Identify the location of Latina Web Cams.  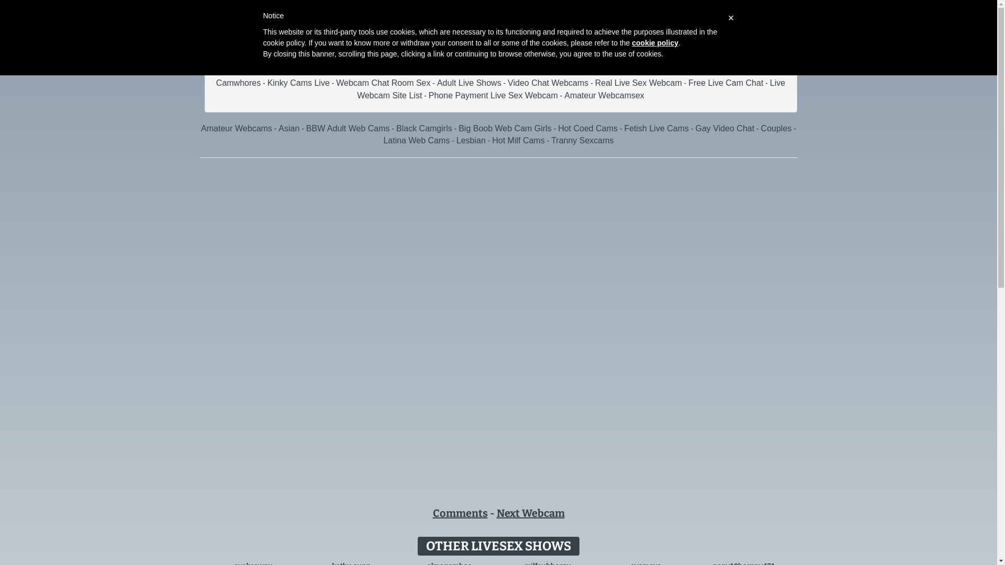
(417, 140).